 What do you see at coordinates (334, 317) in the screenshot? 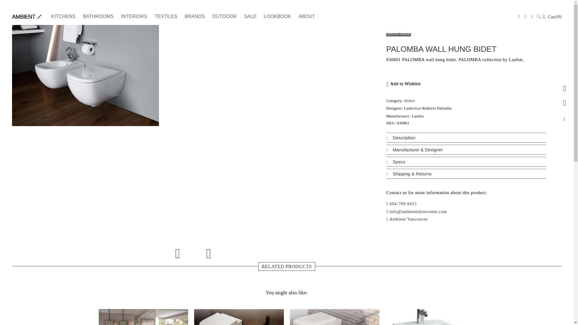
I see `Screen Shot 2020-07-22 at 3.26.23 PM` at bounding box center [334, 317].